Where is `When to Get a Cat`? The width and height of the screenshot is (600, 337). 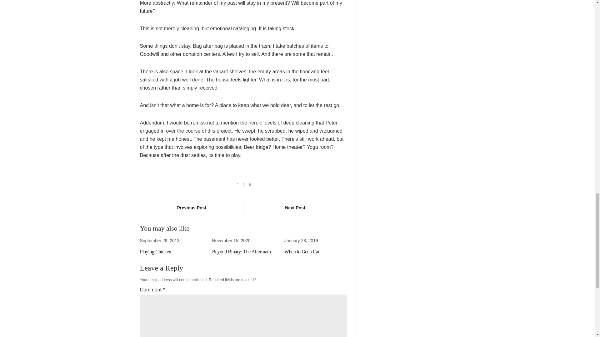
When to Get a Cat is located at coordinates (302, 252).